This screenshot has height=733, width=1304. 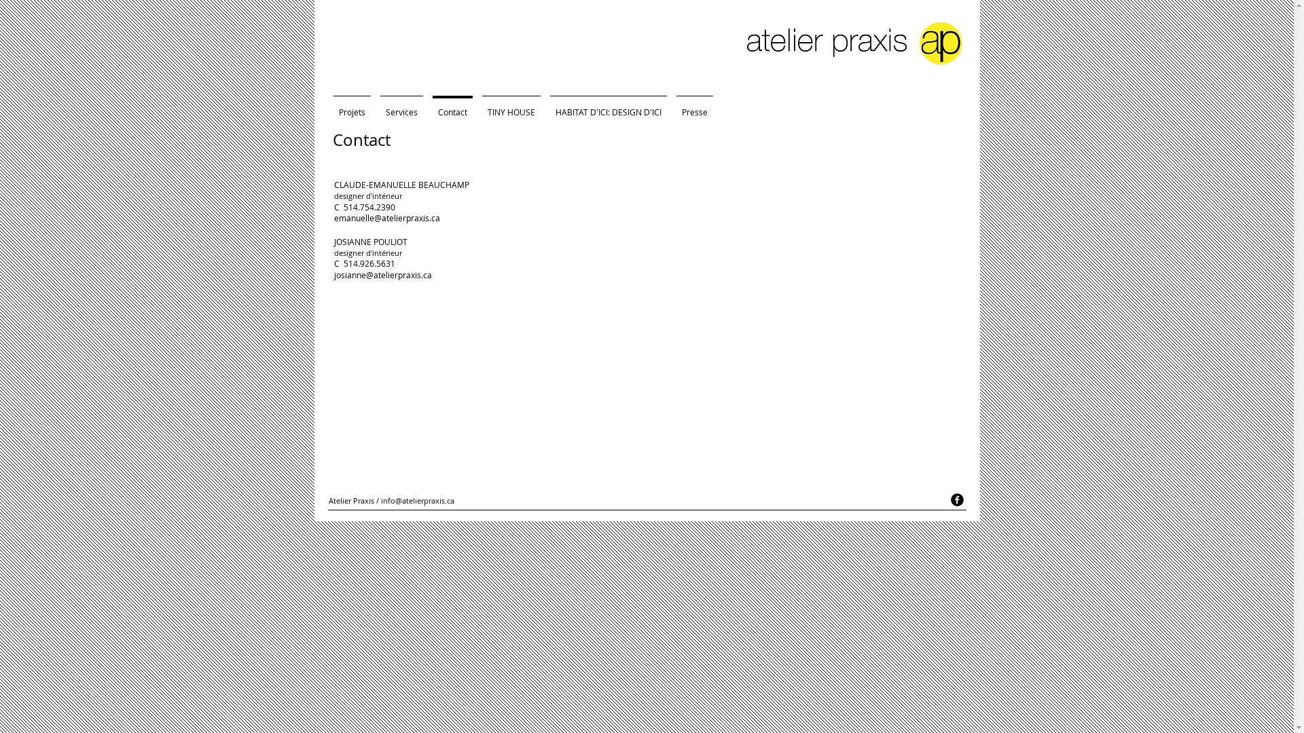 What do you see at coordinates (694, 106) in the screenshot?
I see `Presse` at bounding box center [694, 106].